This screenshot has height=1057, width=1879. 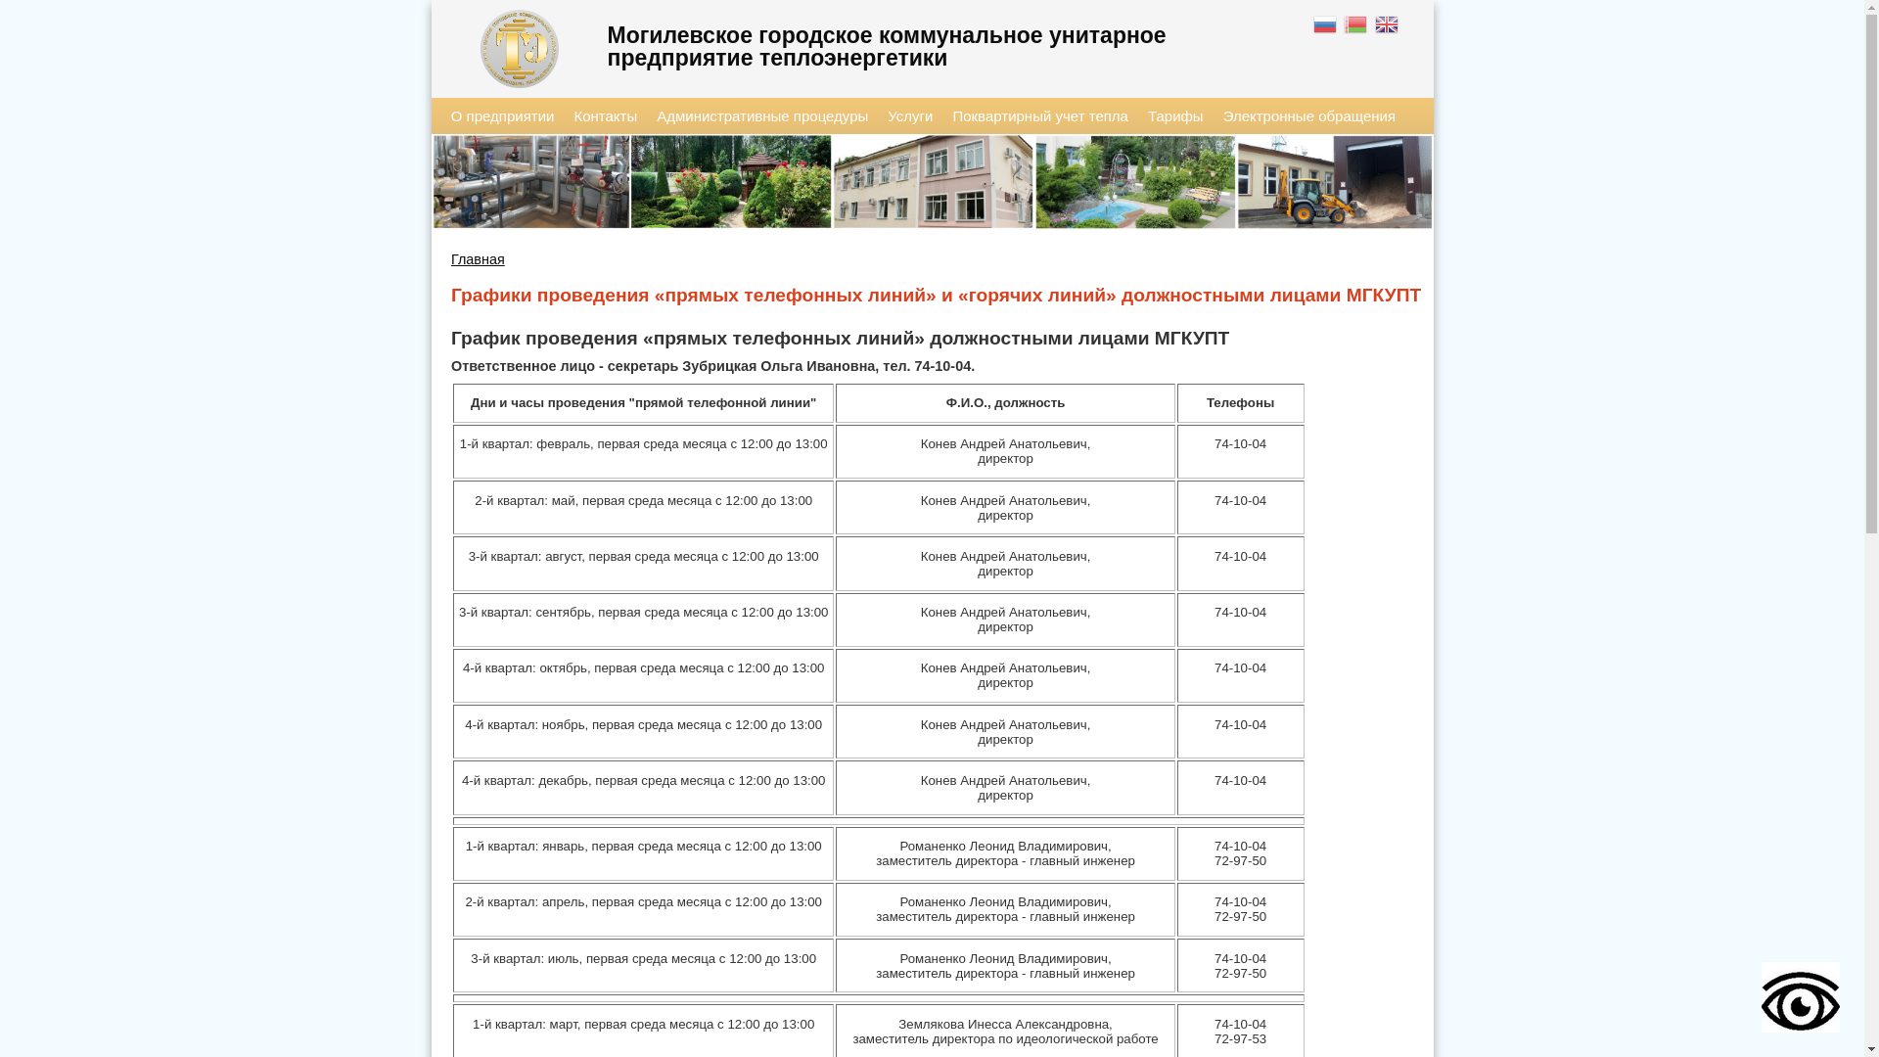 I want to click on Russian, so click(x=1327, y=27).